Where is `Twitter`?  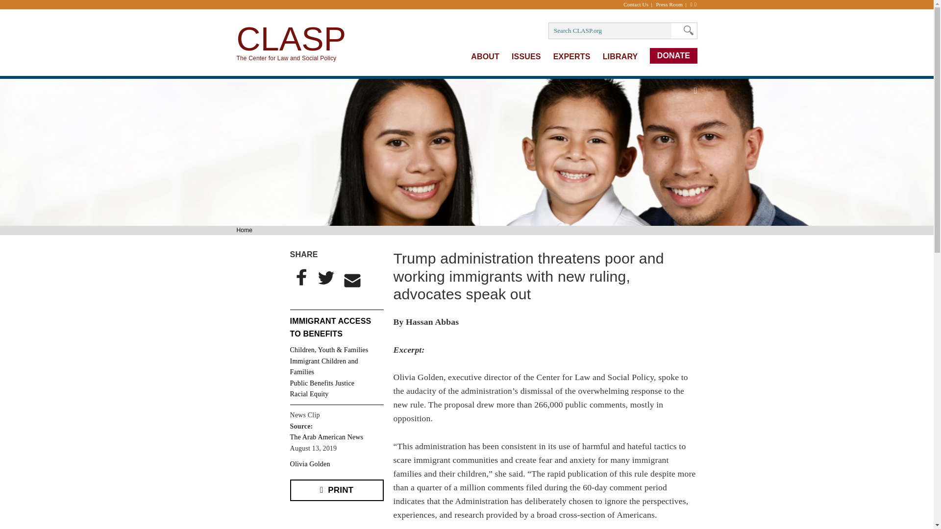
Twitter is located at coordinates (325, 277).